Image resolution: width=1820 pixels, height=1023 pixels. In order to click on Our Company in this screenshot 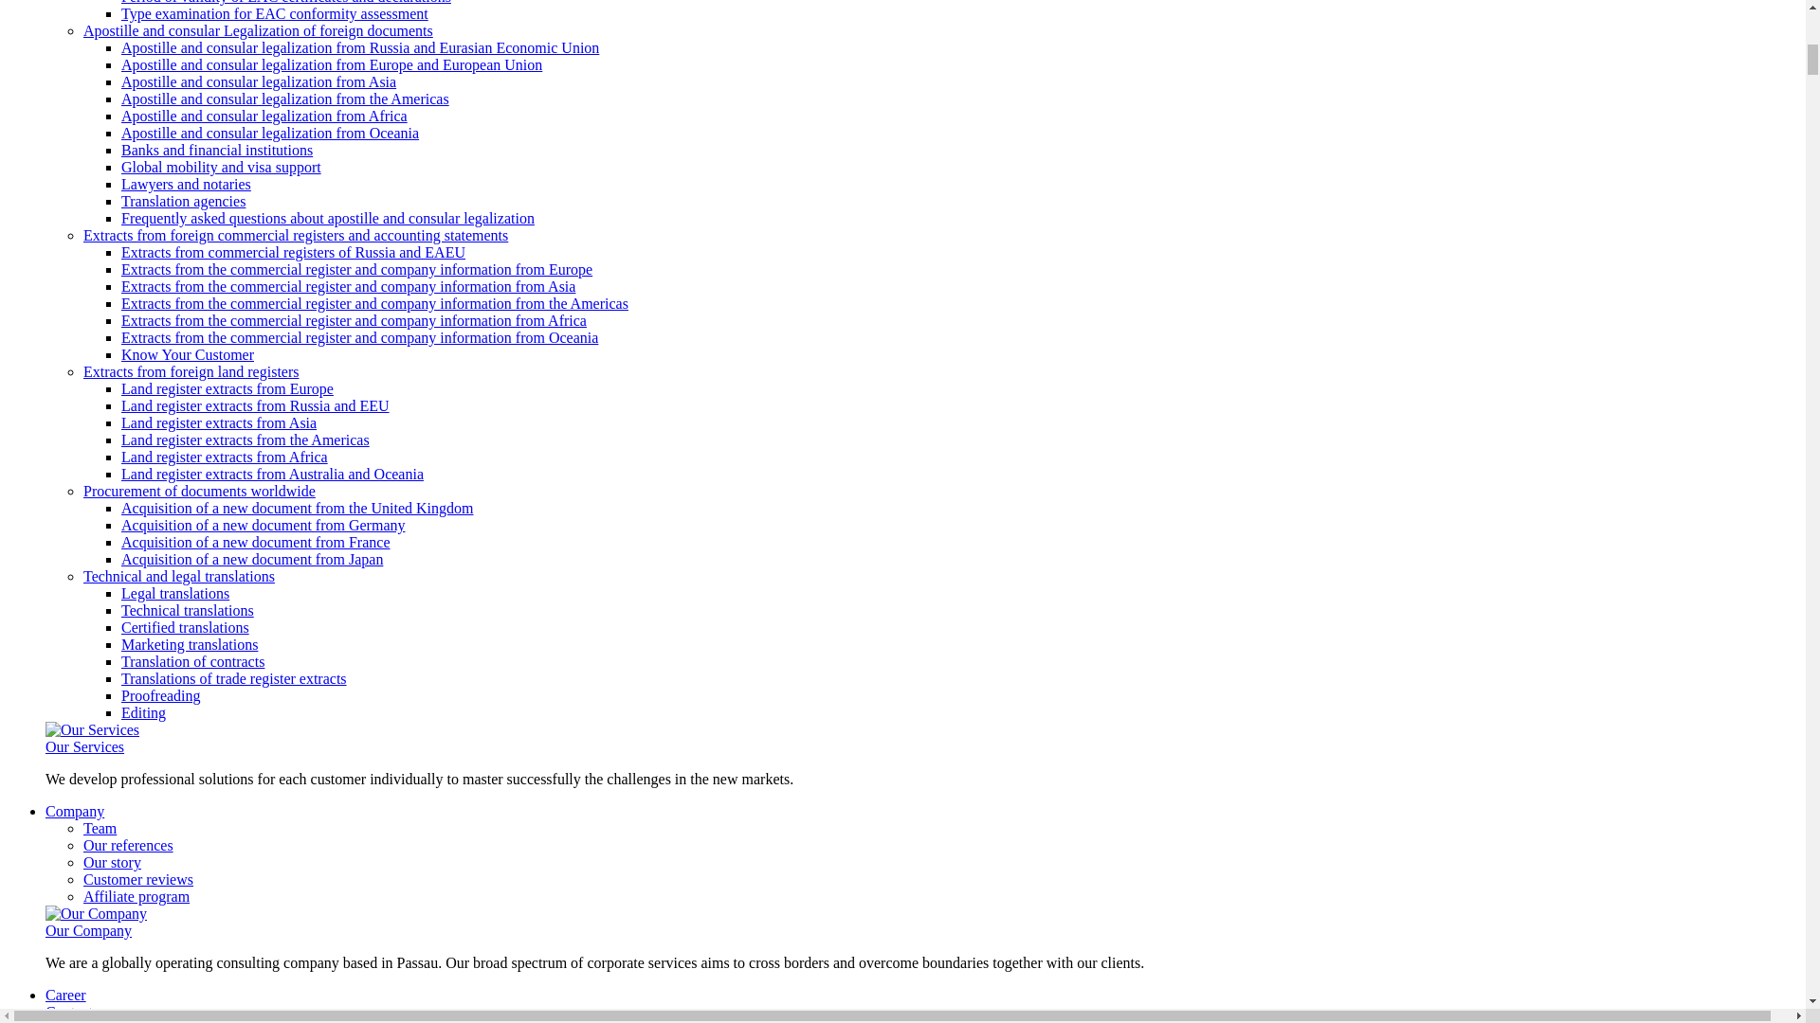, I will do `click(97, 913)`.